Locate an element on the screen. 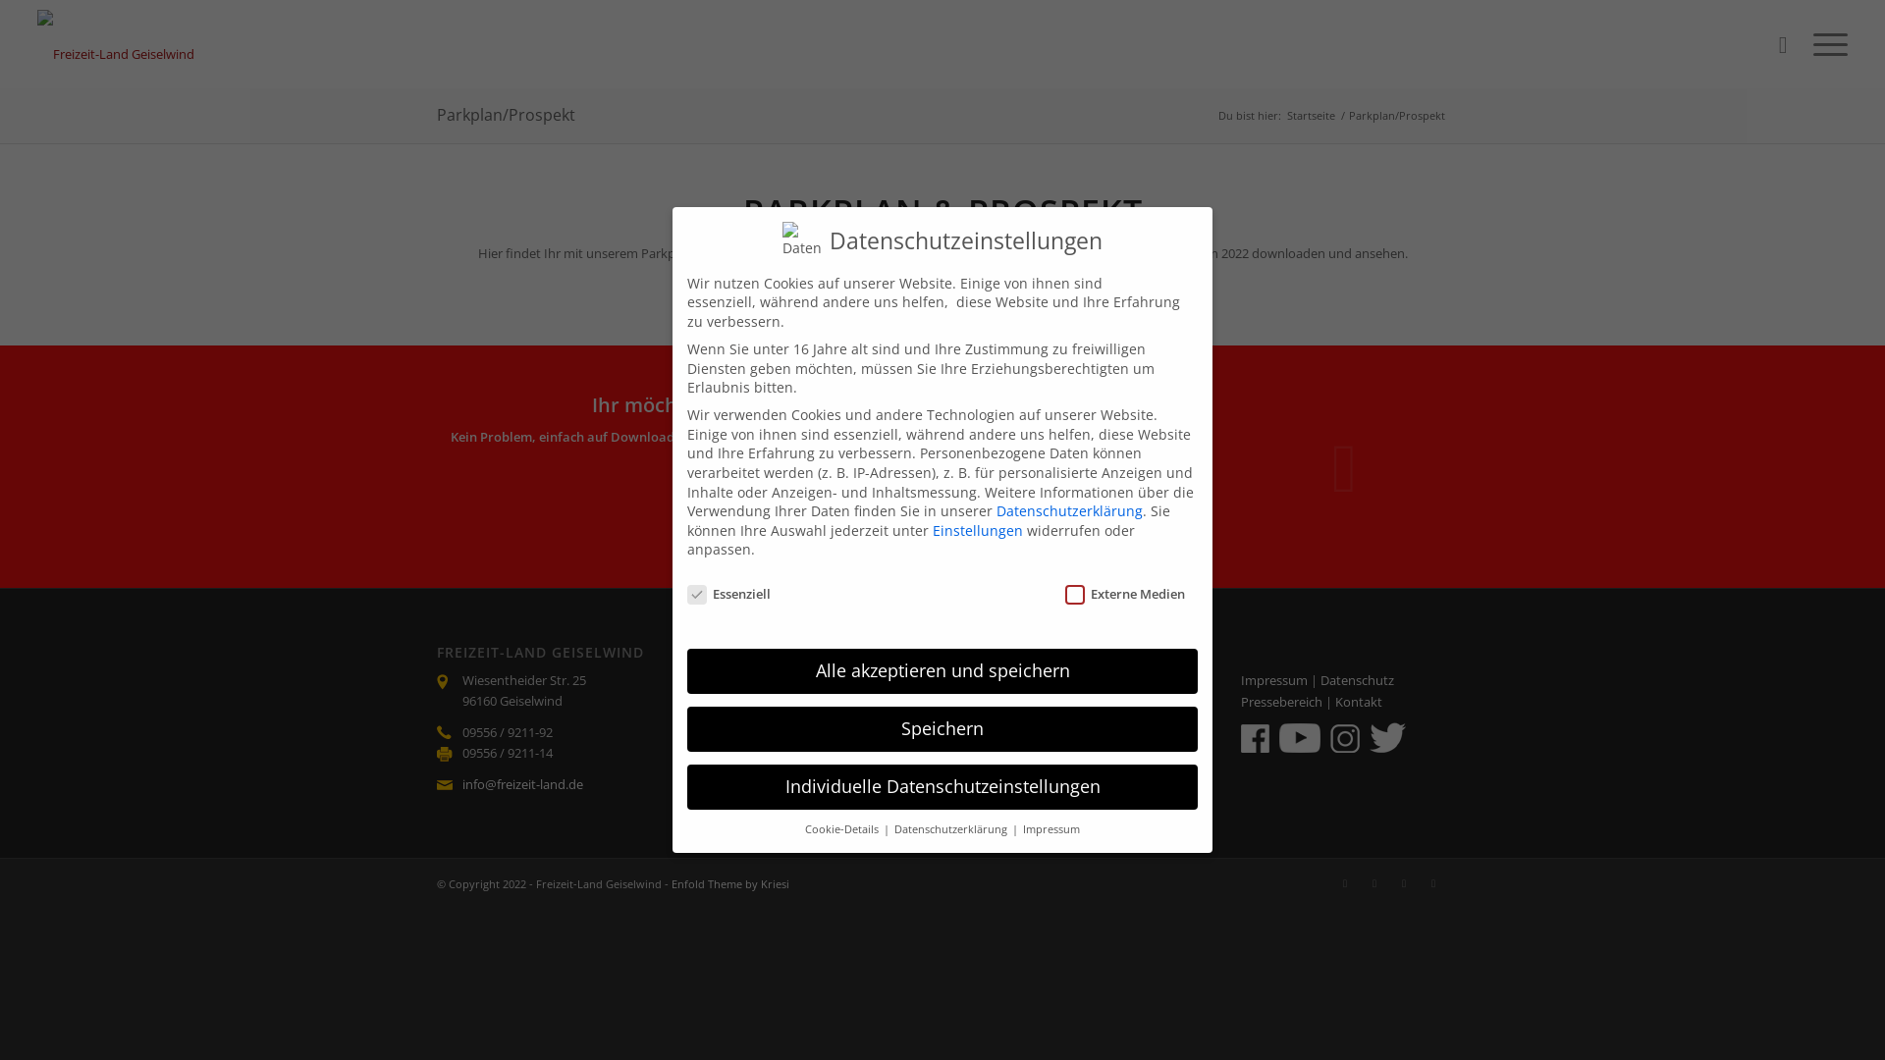  Kontakt is located at coordinates (1359, 702).